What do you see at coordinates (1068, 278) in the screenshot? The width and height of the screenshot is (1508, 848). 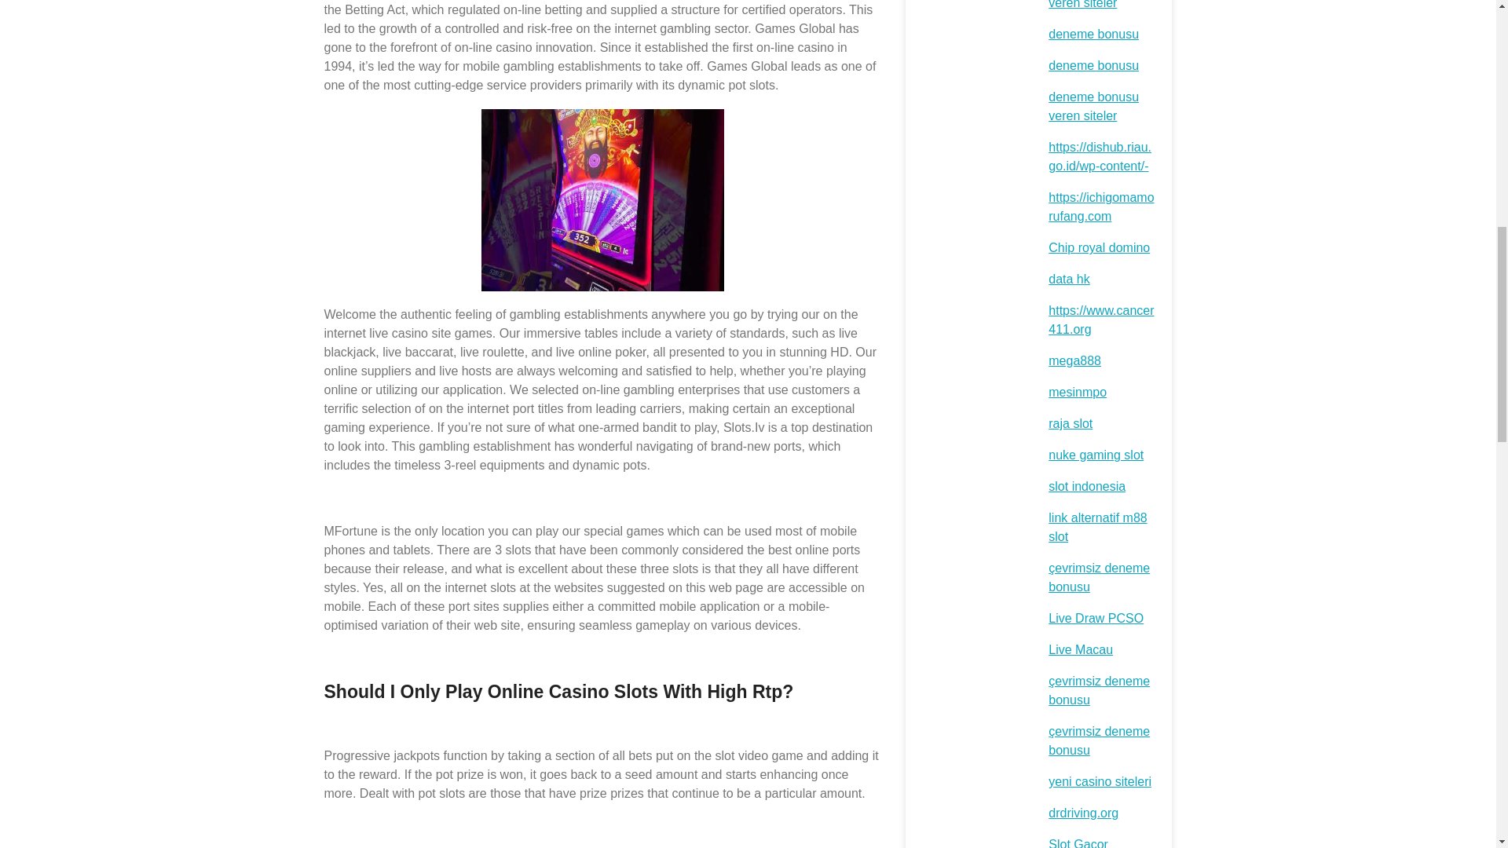 I see `data hk` at bounding box center [1068, 278].